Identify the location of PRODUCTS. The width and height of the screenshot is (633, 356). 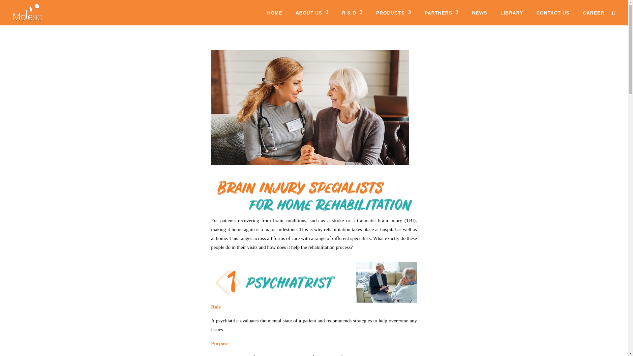
(394, 18).